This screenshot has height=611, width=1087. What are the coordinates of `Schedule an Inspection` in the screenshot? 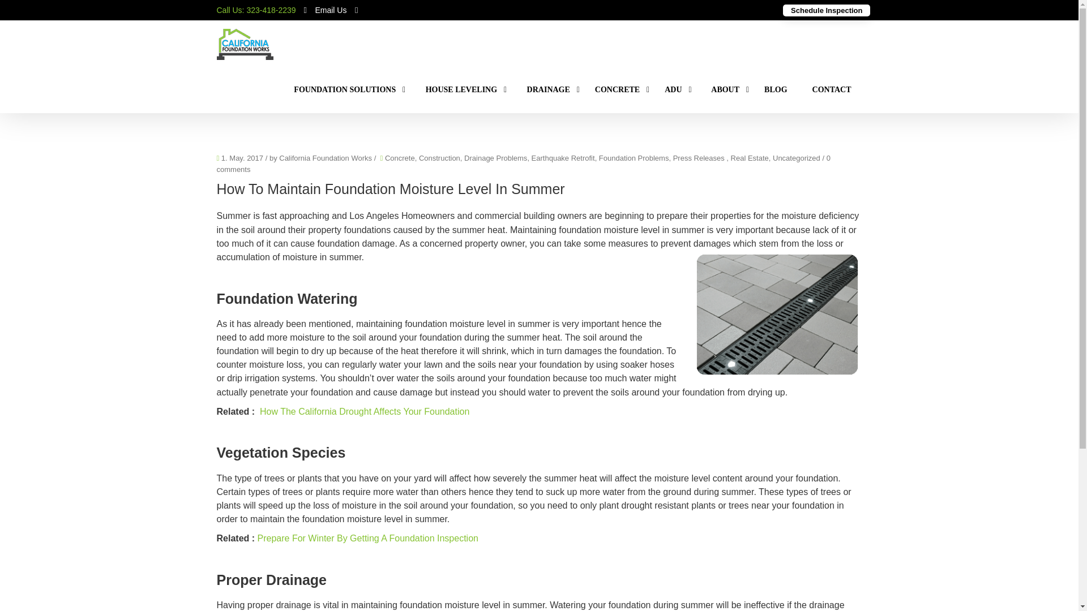 It's located at (827, 10).